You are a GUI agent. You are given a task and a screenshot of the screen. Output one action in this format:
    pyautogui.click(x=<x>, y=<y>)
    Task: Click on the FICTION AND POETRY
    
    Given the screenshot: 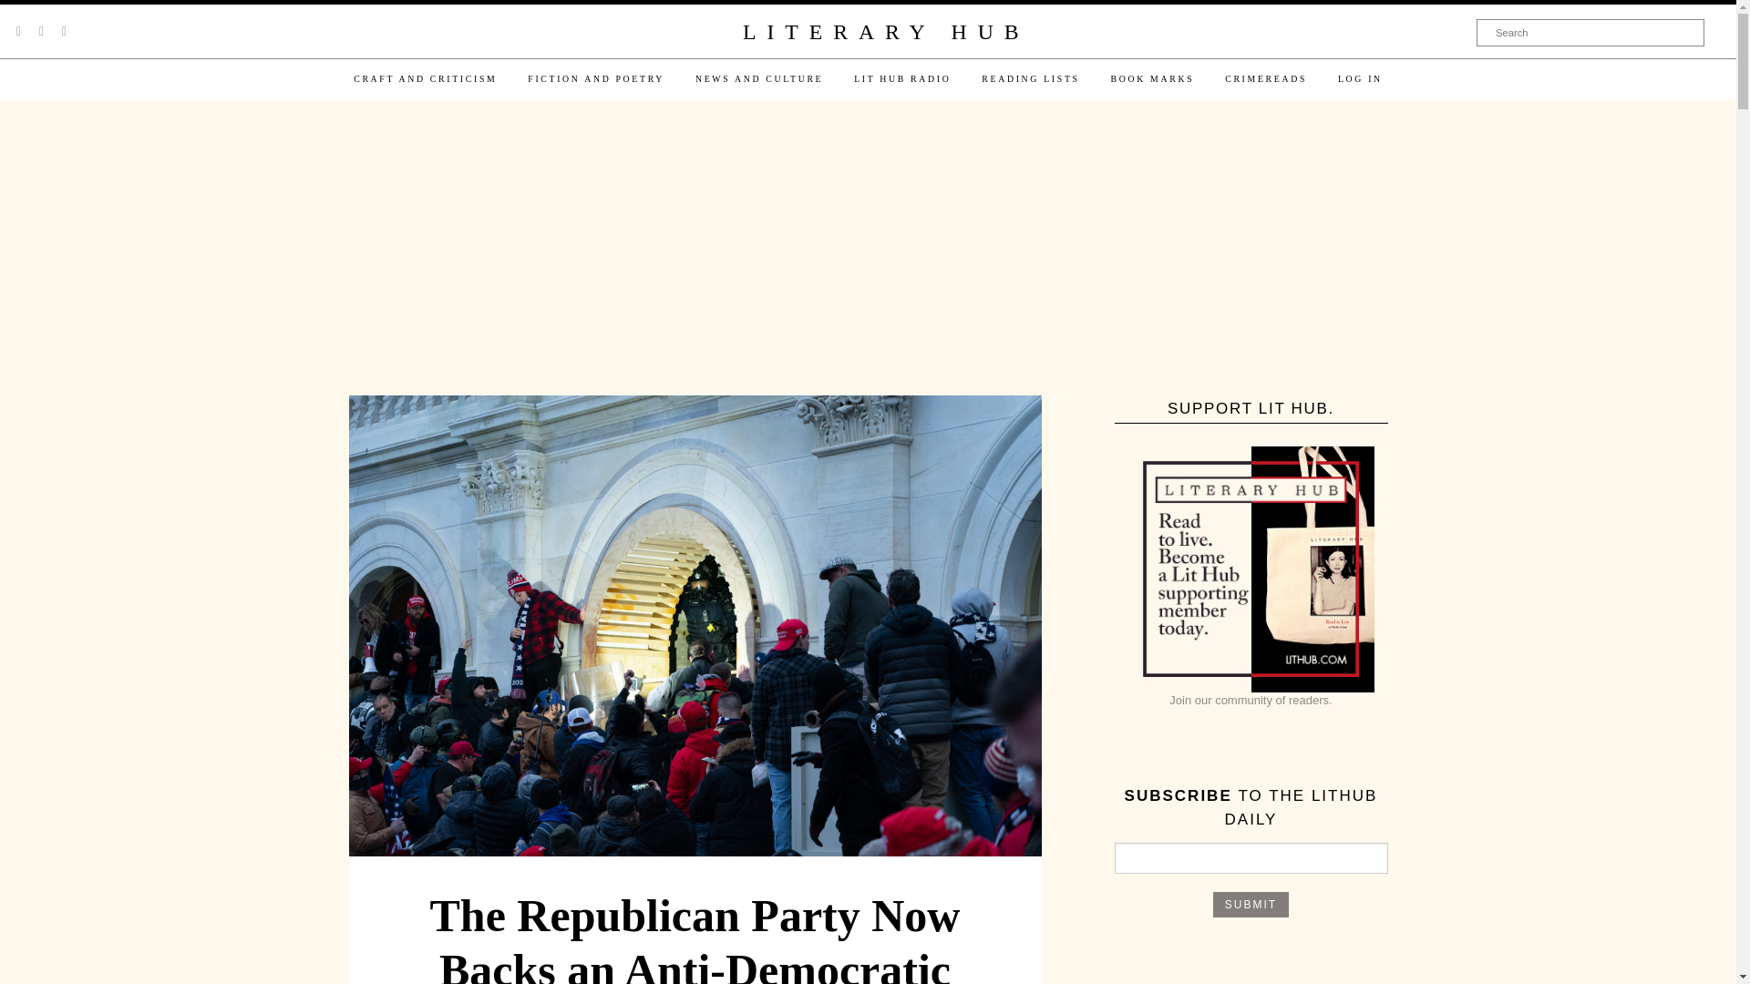 What is the action you would take?
    pyautogui.click(x=596, y=78)
    